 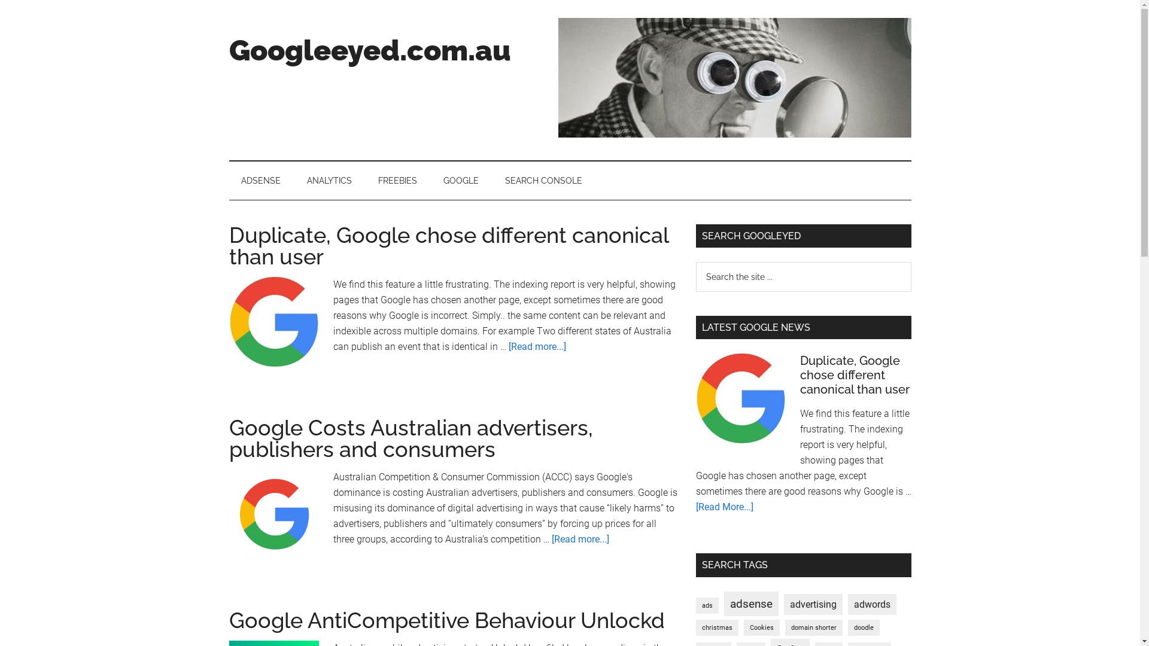 What do you see at coordinates (863, 628) in the screenshot?
I see `doodle` at bounding box center [863, 628].